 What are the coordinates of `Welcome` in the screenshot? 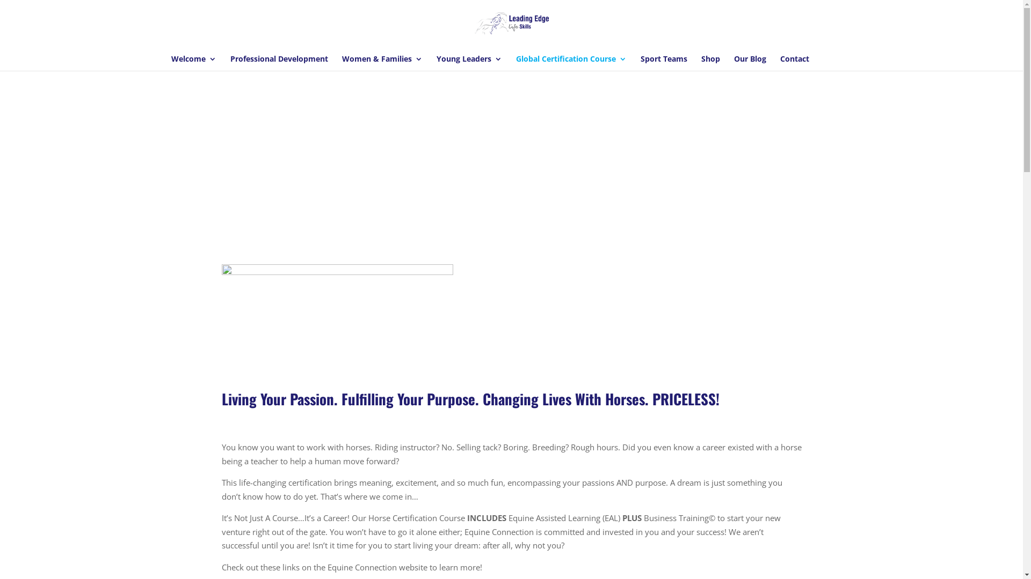 It's located at (193, 63).